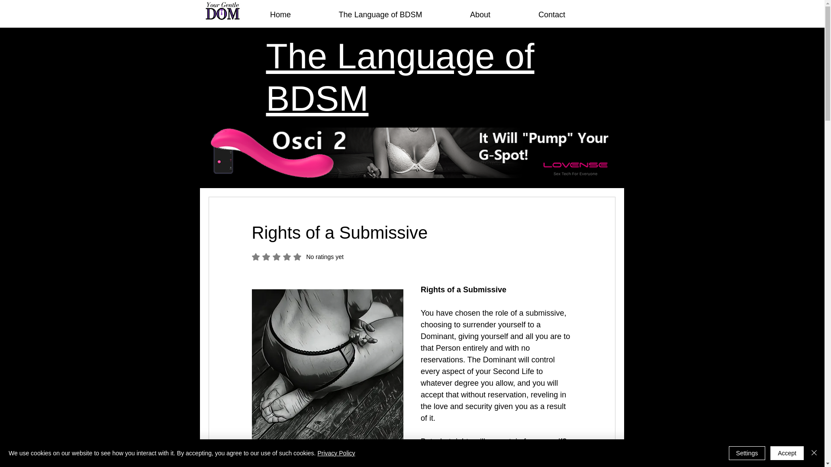 The image size is (831, 467). Describe the element at coordinates (298, 257) in the screenshot. I see `Accept` at that location.